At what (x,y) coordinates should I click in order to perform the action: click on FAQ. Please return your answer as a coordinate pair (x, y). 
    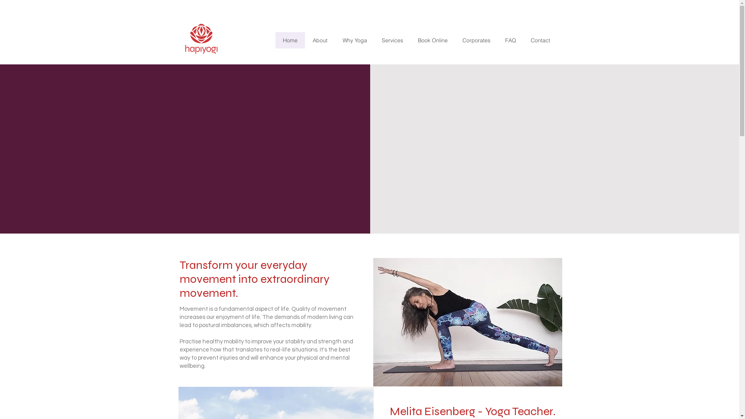
    Looking at the image, I should click on (510, 40).